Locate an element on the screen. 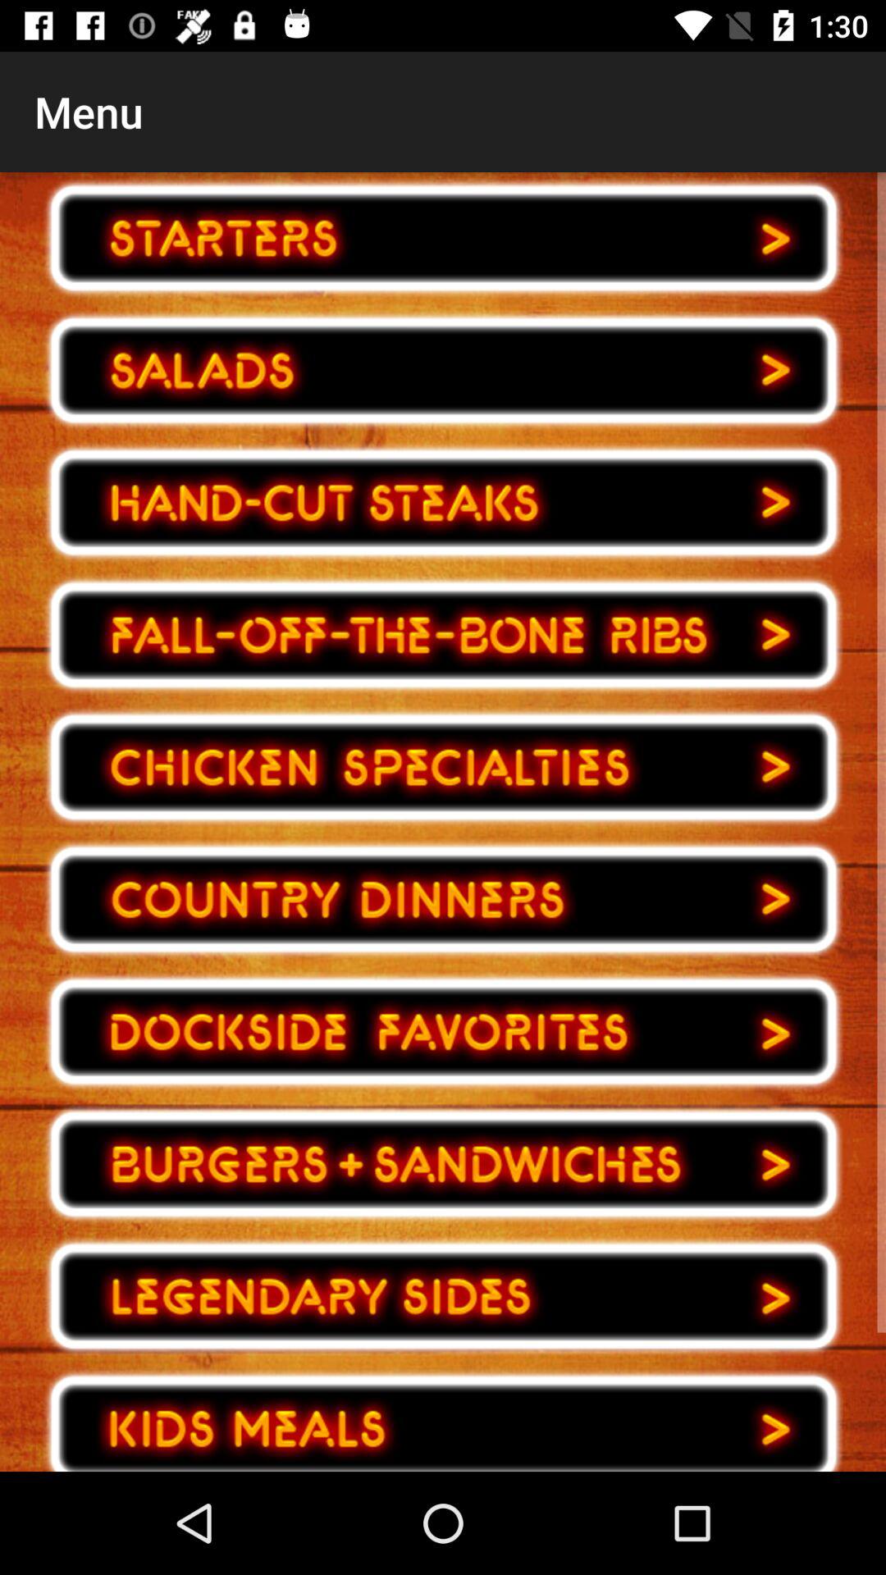  buttons to next page is located at coordinates (443, 1032).